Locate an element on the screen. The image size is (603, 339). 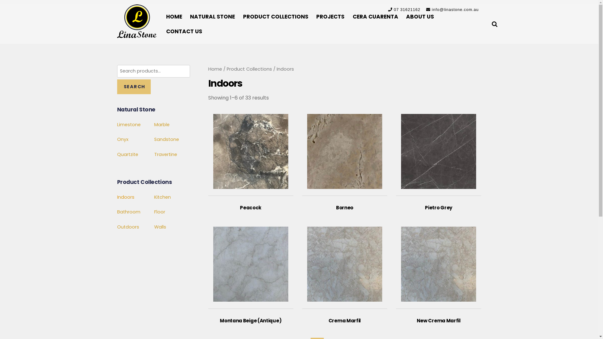
Onyx is located at coordinates (122, 139).